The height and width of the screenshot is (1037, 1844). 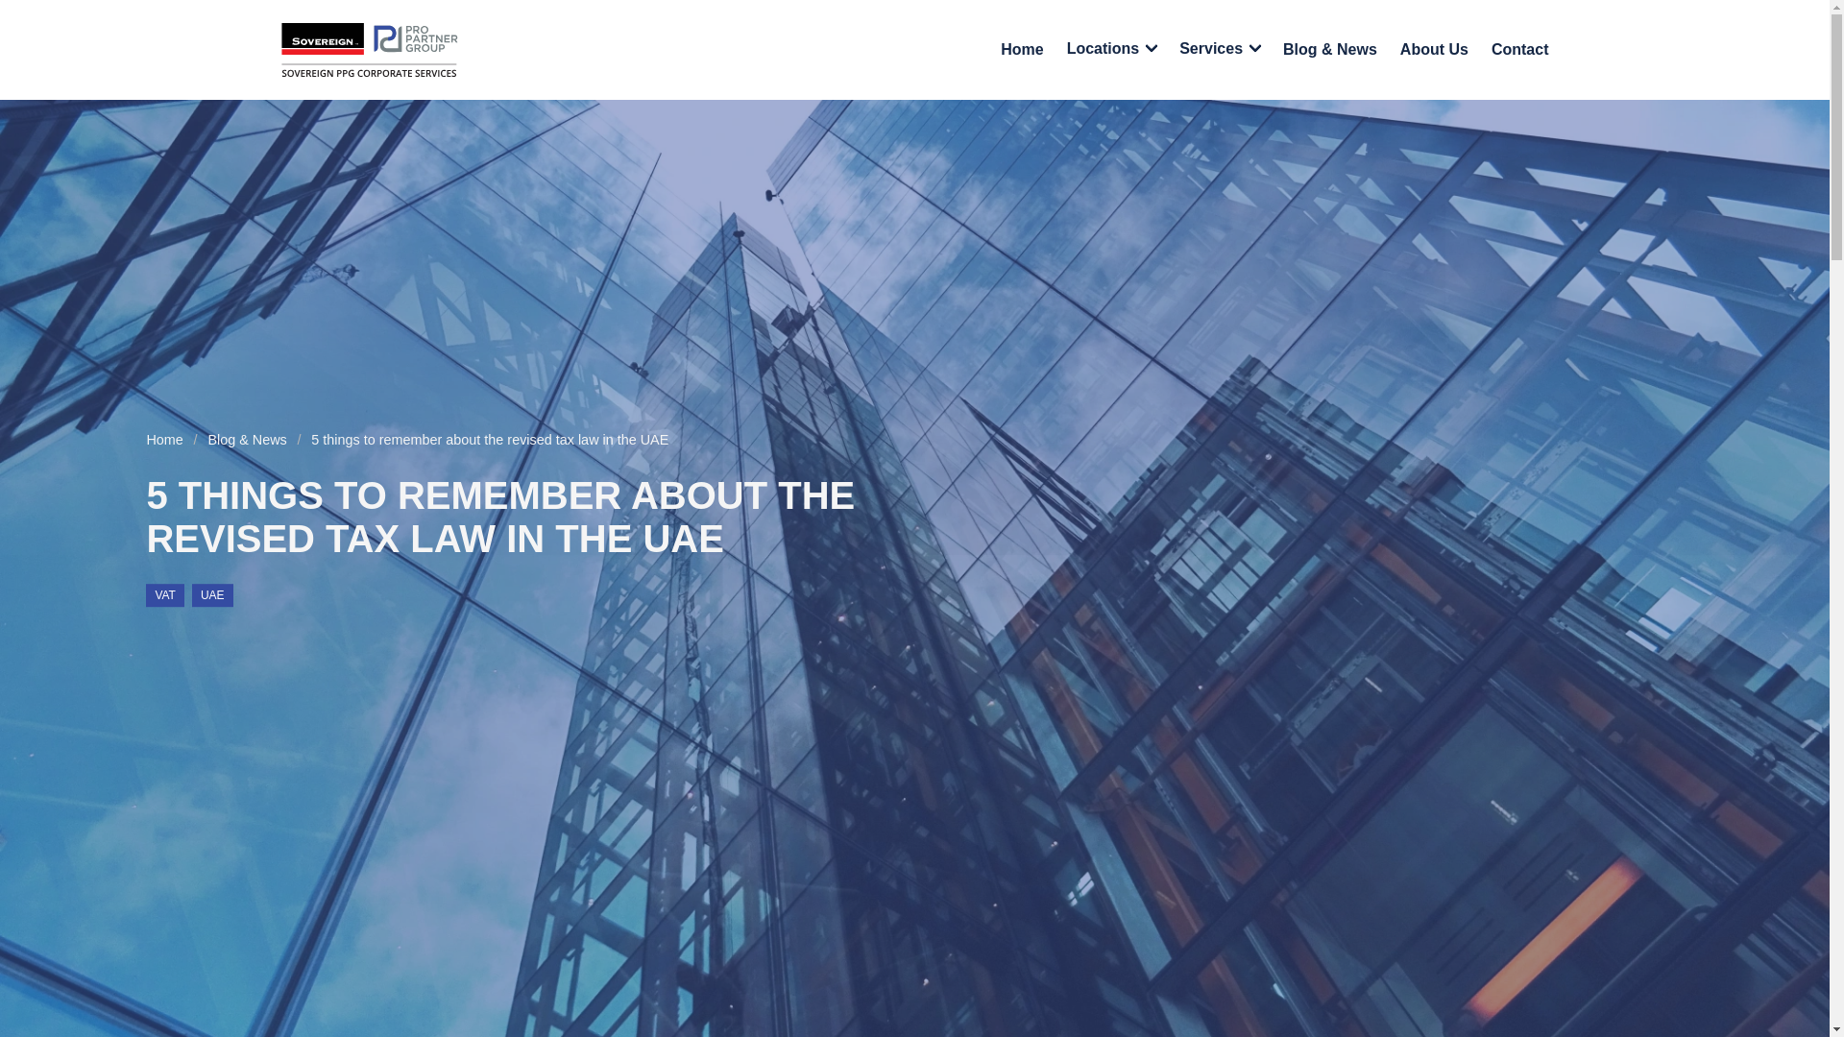 I want to click on Services, so click(x=1220, y=50).